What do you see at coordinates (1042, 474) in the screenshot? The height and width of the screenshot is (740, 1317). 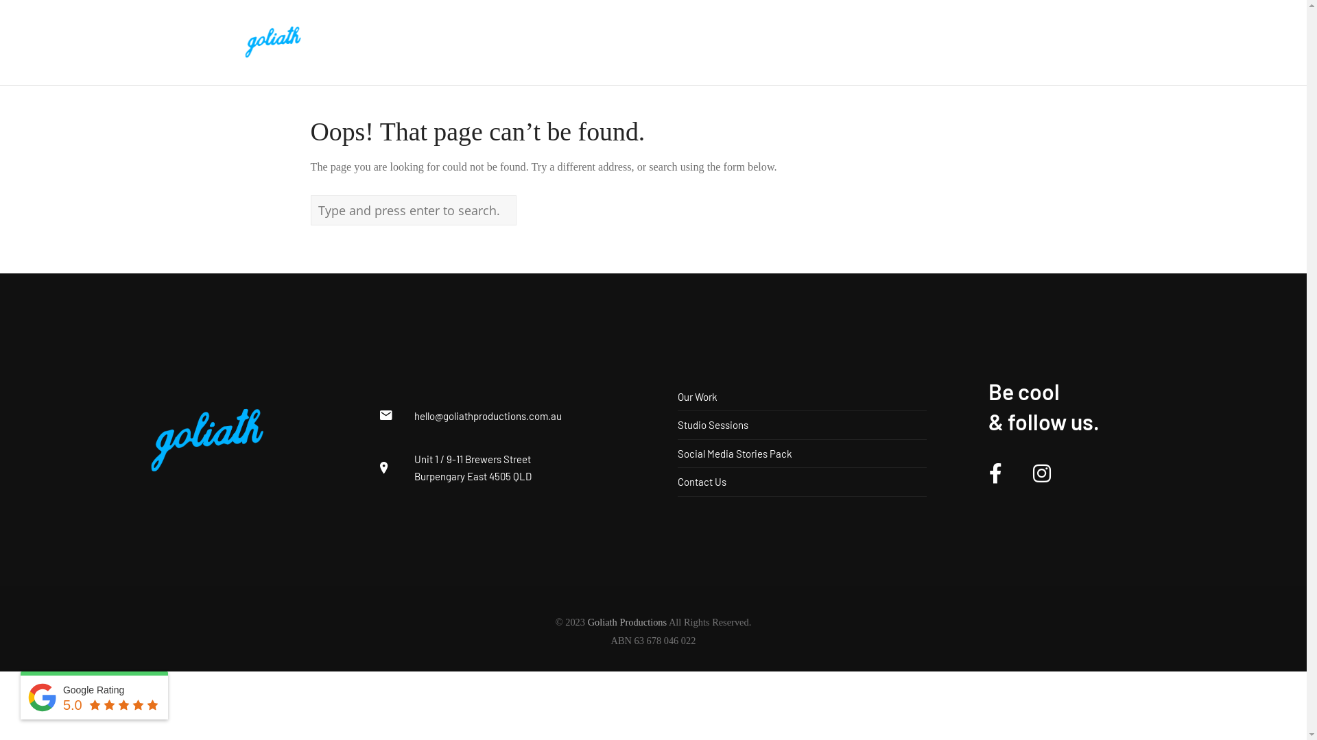 I see `Goliath Productions on Instagram` at bounding box center [1042, 474].